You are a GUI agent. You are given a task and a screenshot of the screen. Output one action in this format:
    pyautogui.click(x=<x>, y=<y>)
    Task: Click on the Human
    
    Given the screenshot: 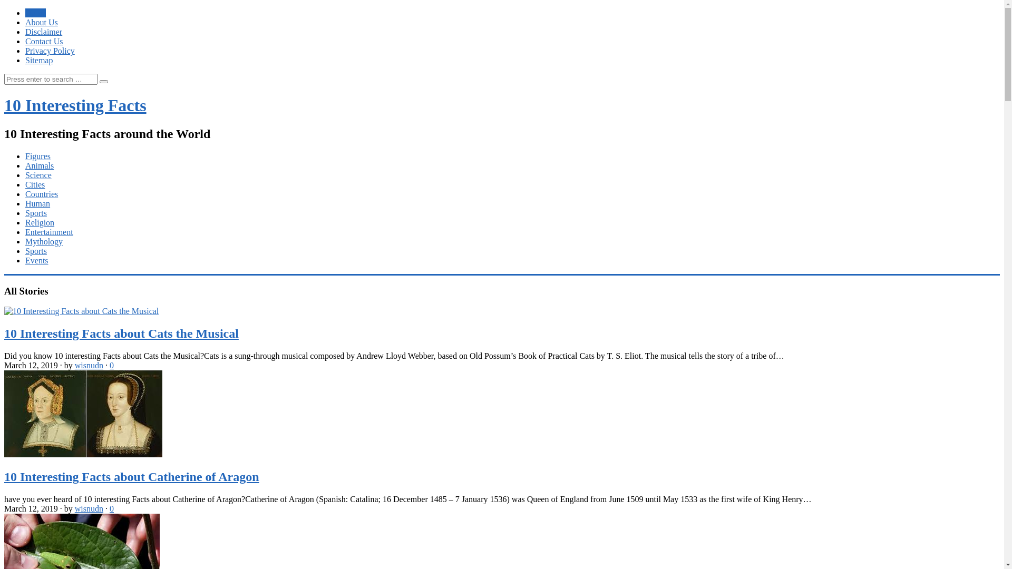 What is the action you would take?
    pyautogui.click(x=38, y=203)
    